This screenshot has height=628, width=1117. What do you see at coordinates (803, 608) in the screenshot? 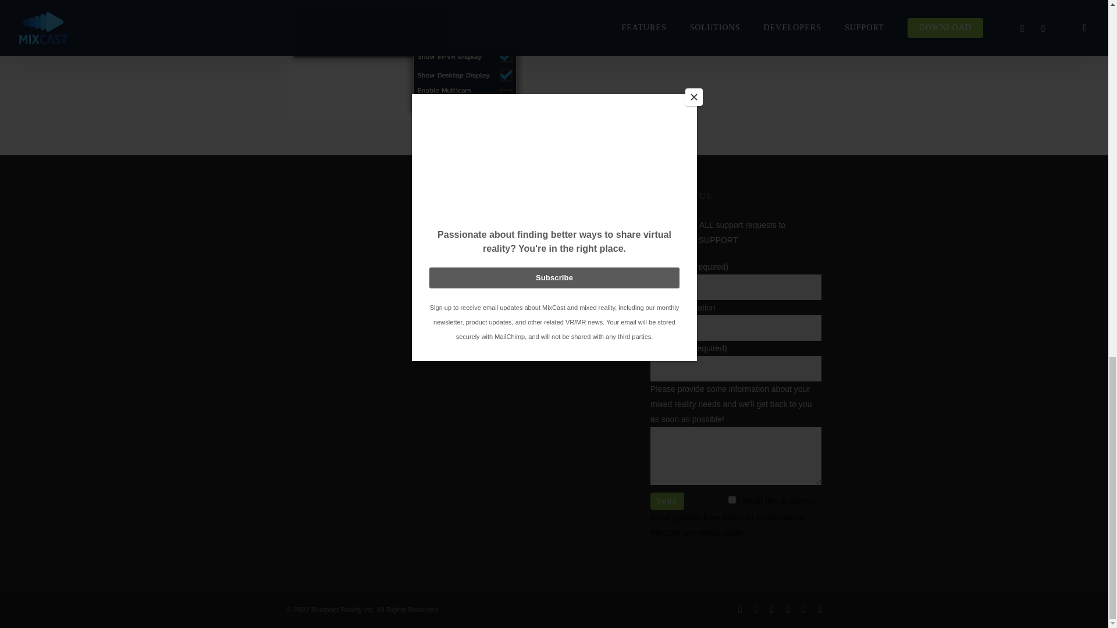
I see `instagram` at bounding box center [803, 608].